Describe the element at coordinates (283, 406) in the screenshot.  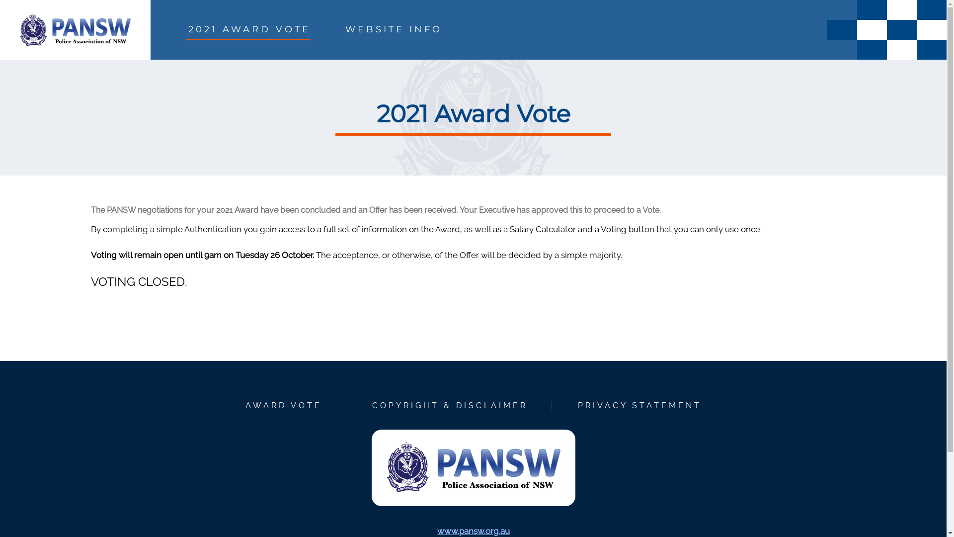
I see `AWARD VOTE` at that location.